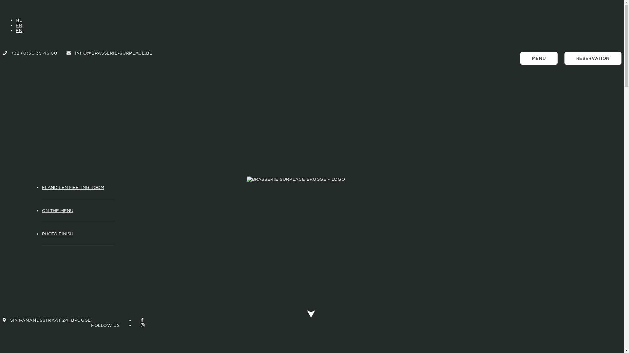 The width and height of the screenshot is (629, 353). What do you see at coordinates (78, 234) in the screenshot?
I see `PHOTO FINISH` at bounding box center [78, 234].